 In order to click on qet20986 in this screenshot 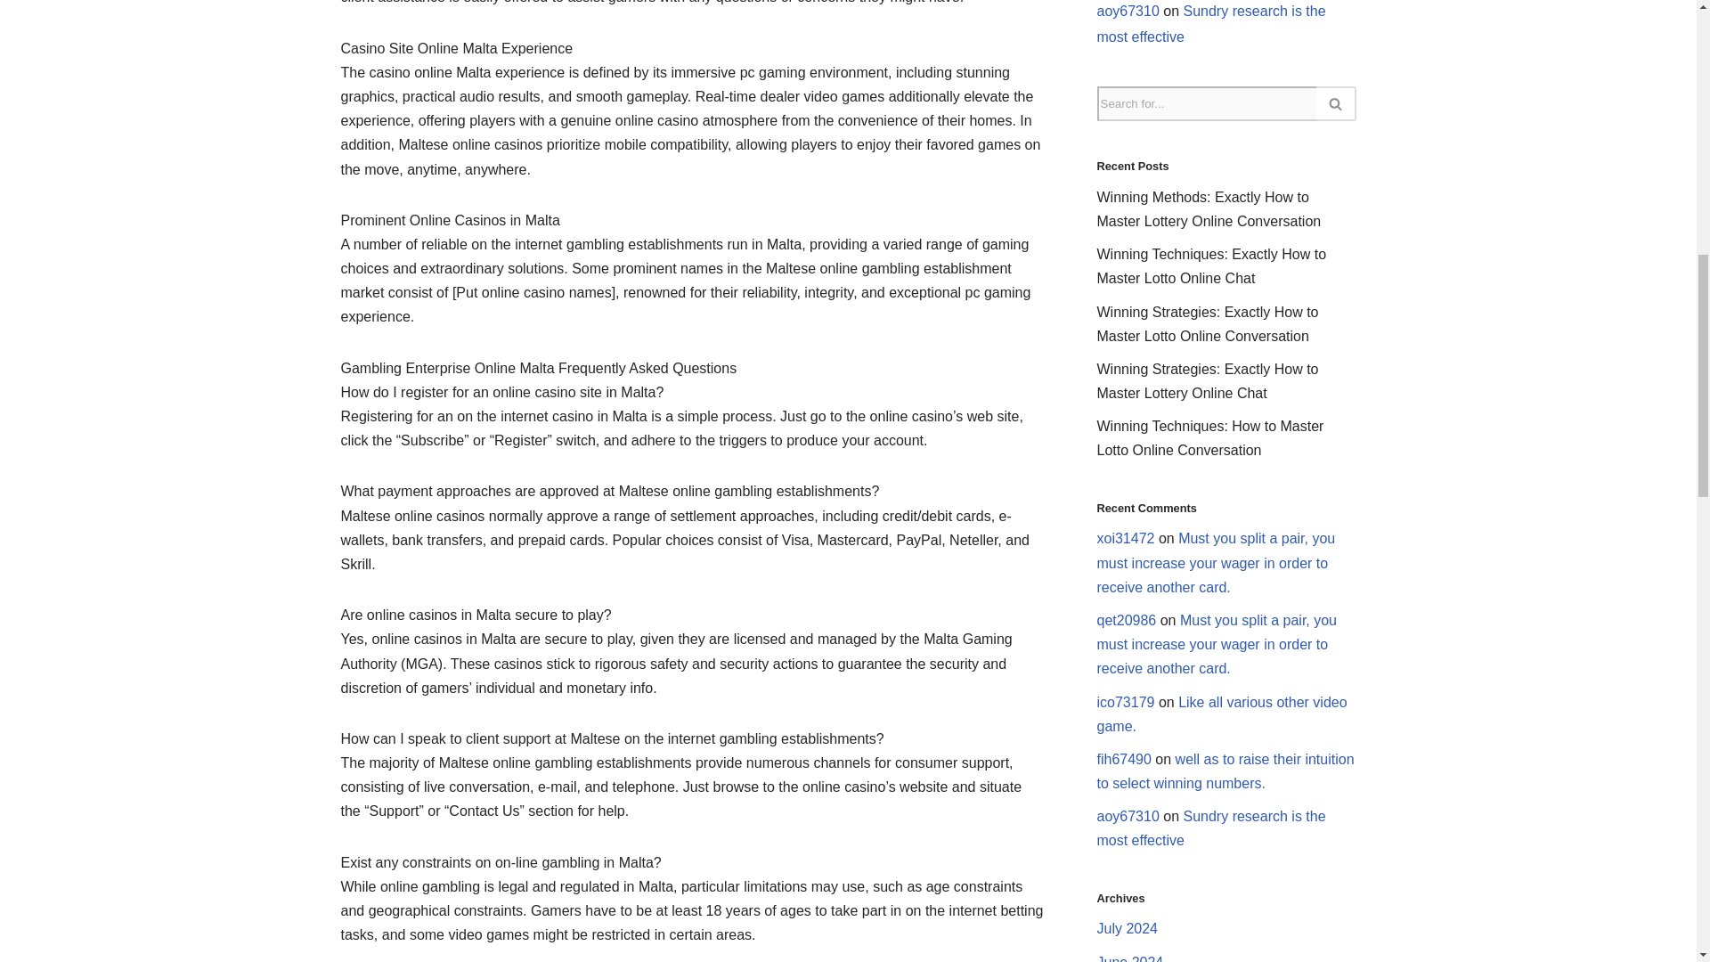, I will do `click(1128, 620)`.